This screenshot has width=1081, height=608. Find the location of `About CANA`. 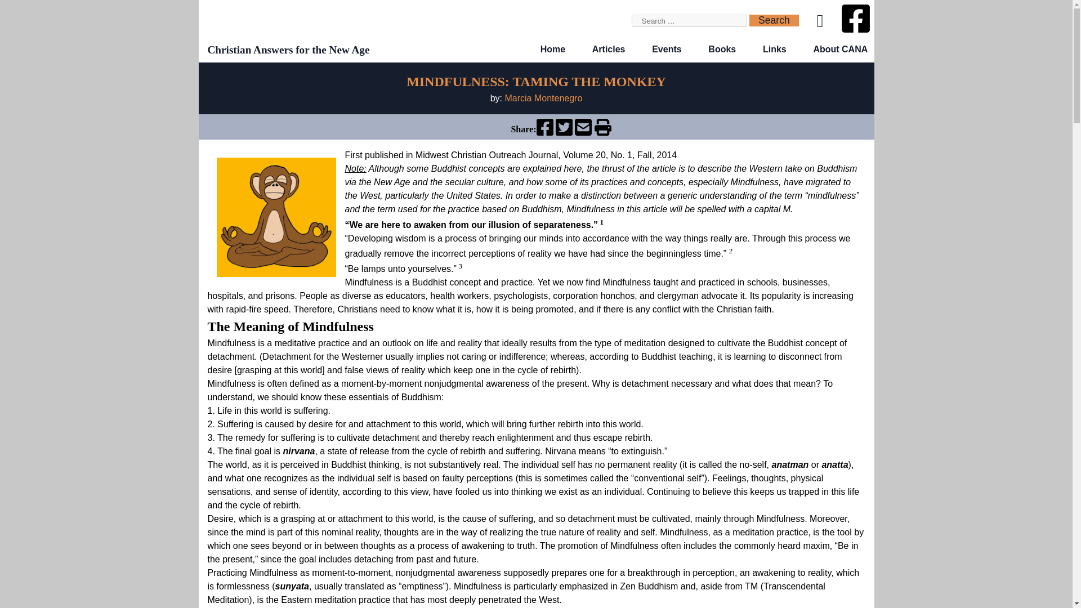

About CANA is located at coordinates (840, 49).